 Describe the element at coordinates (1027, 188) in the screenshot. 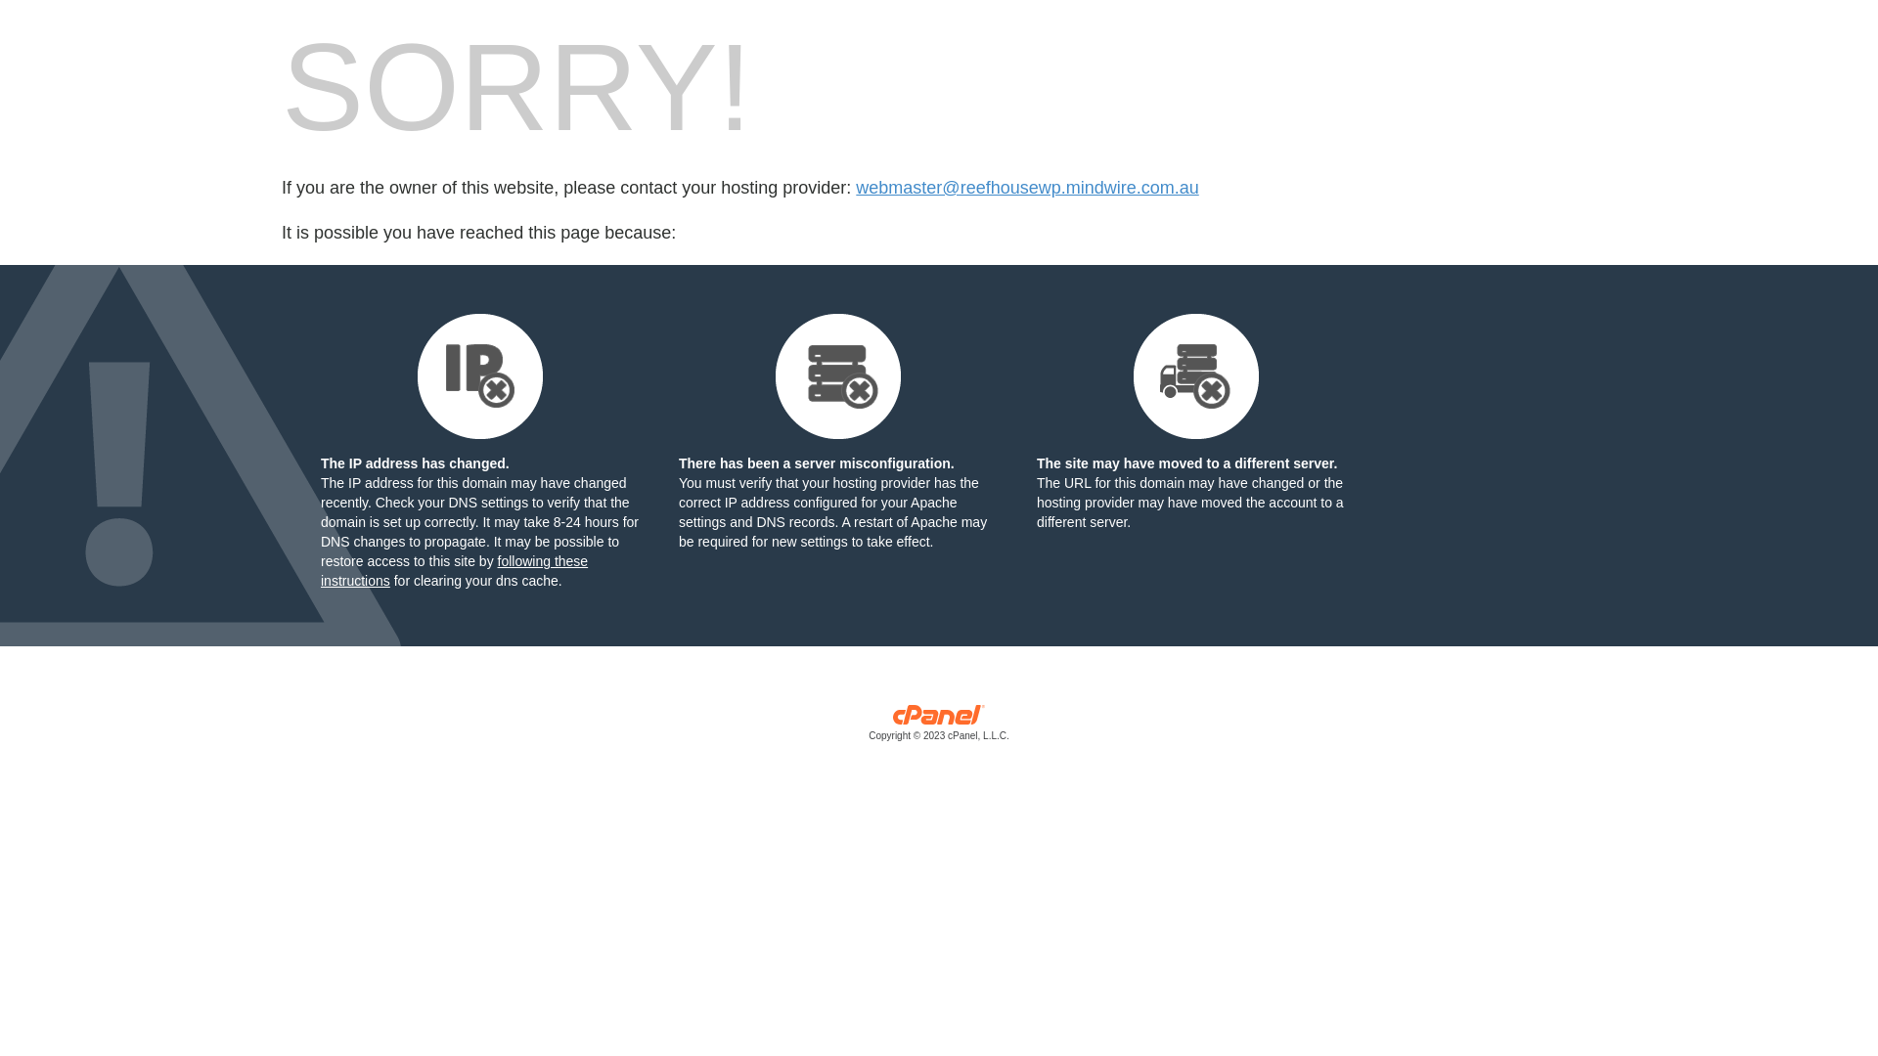

I see `webmaster@reefhousewp.mindwire.com.au` at that location.